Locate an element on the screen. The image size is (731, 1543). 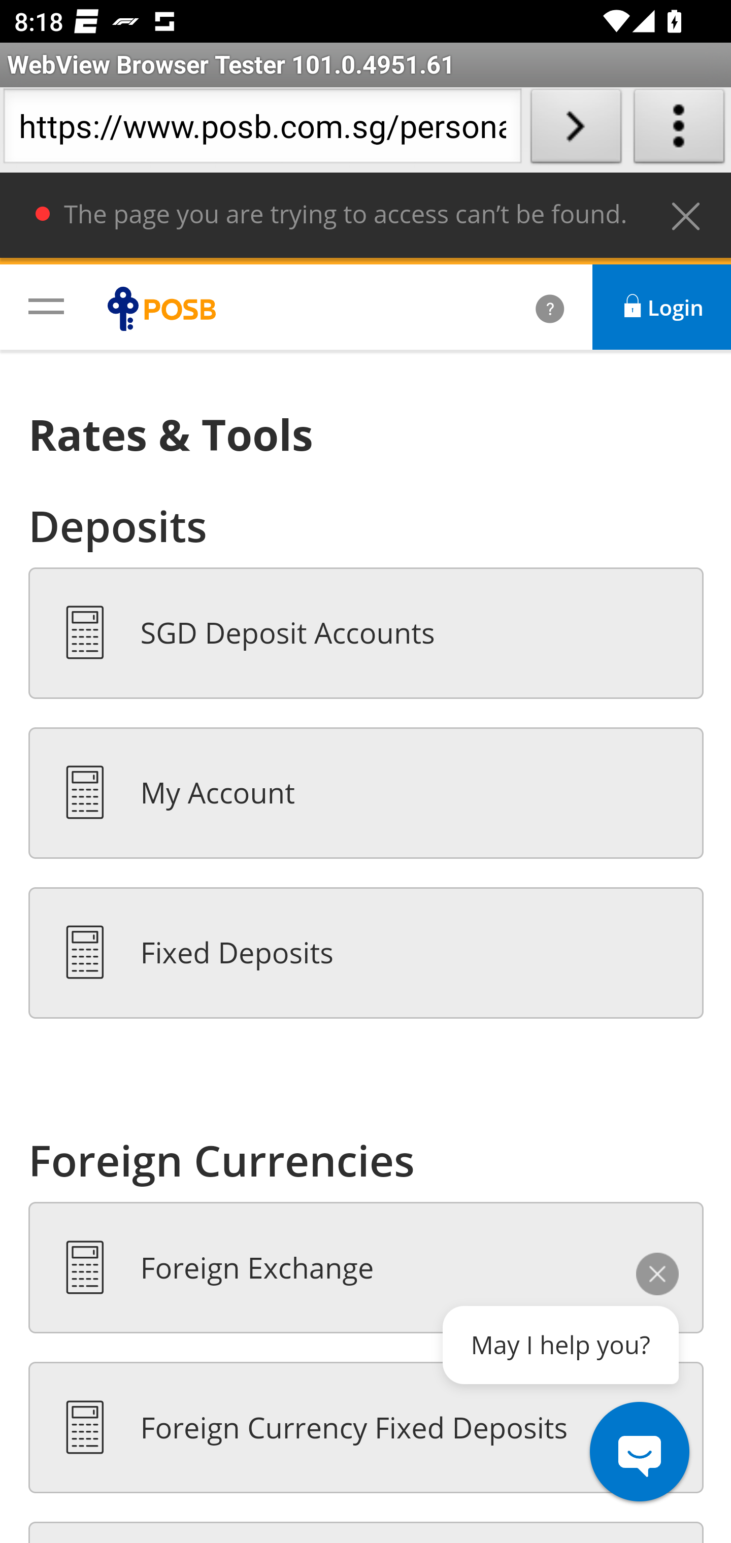
POSB logo is located at coordinates (167, 309).